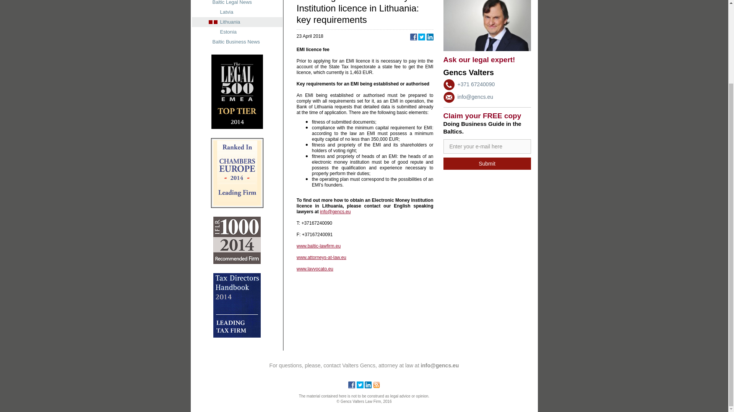  I want to click on Submit, so click(487, 163).